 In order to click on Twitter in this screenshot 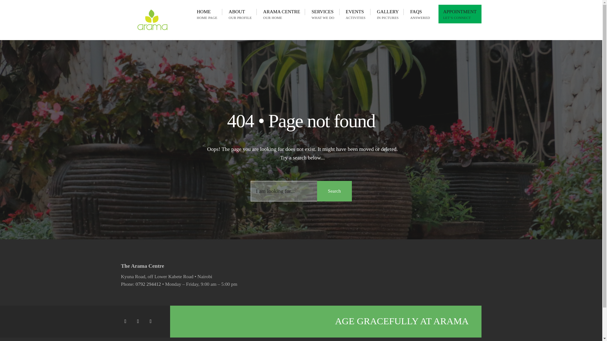, I will do `click(139, 321)`.